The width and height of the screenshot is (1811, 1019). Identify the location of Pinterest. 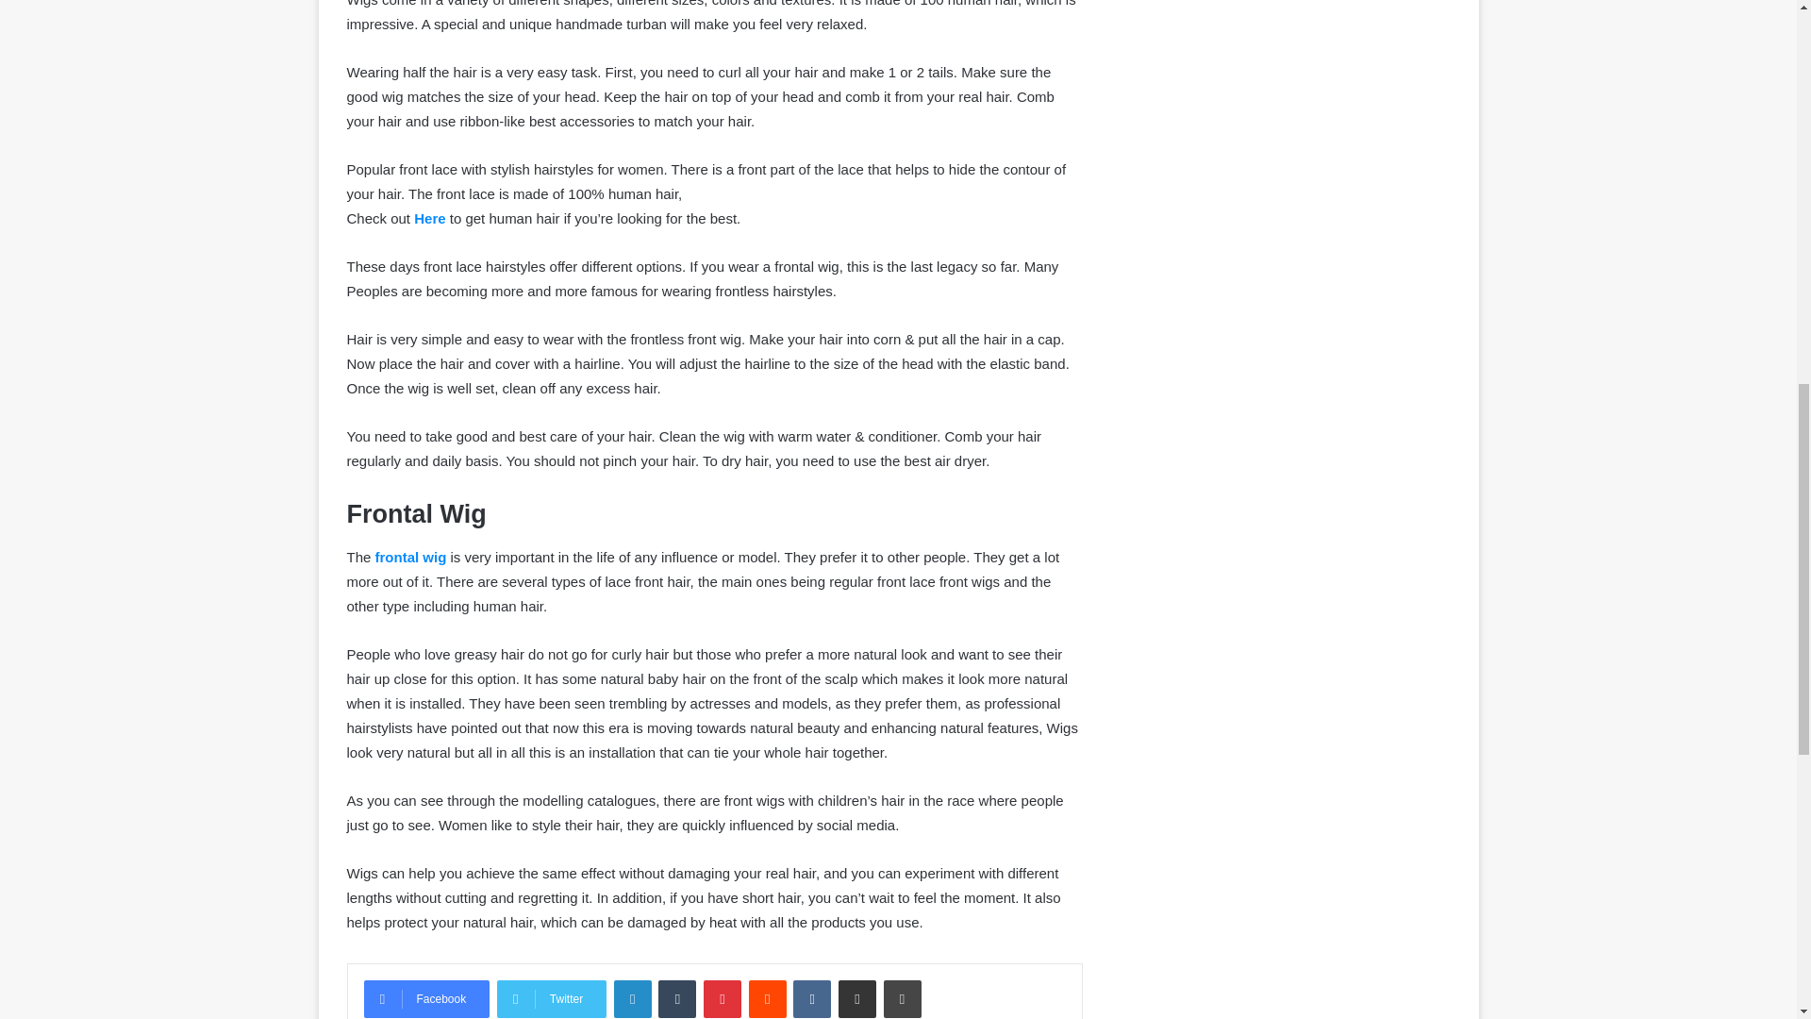
(723, 998).